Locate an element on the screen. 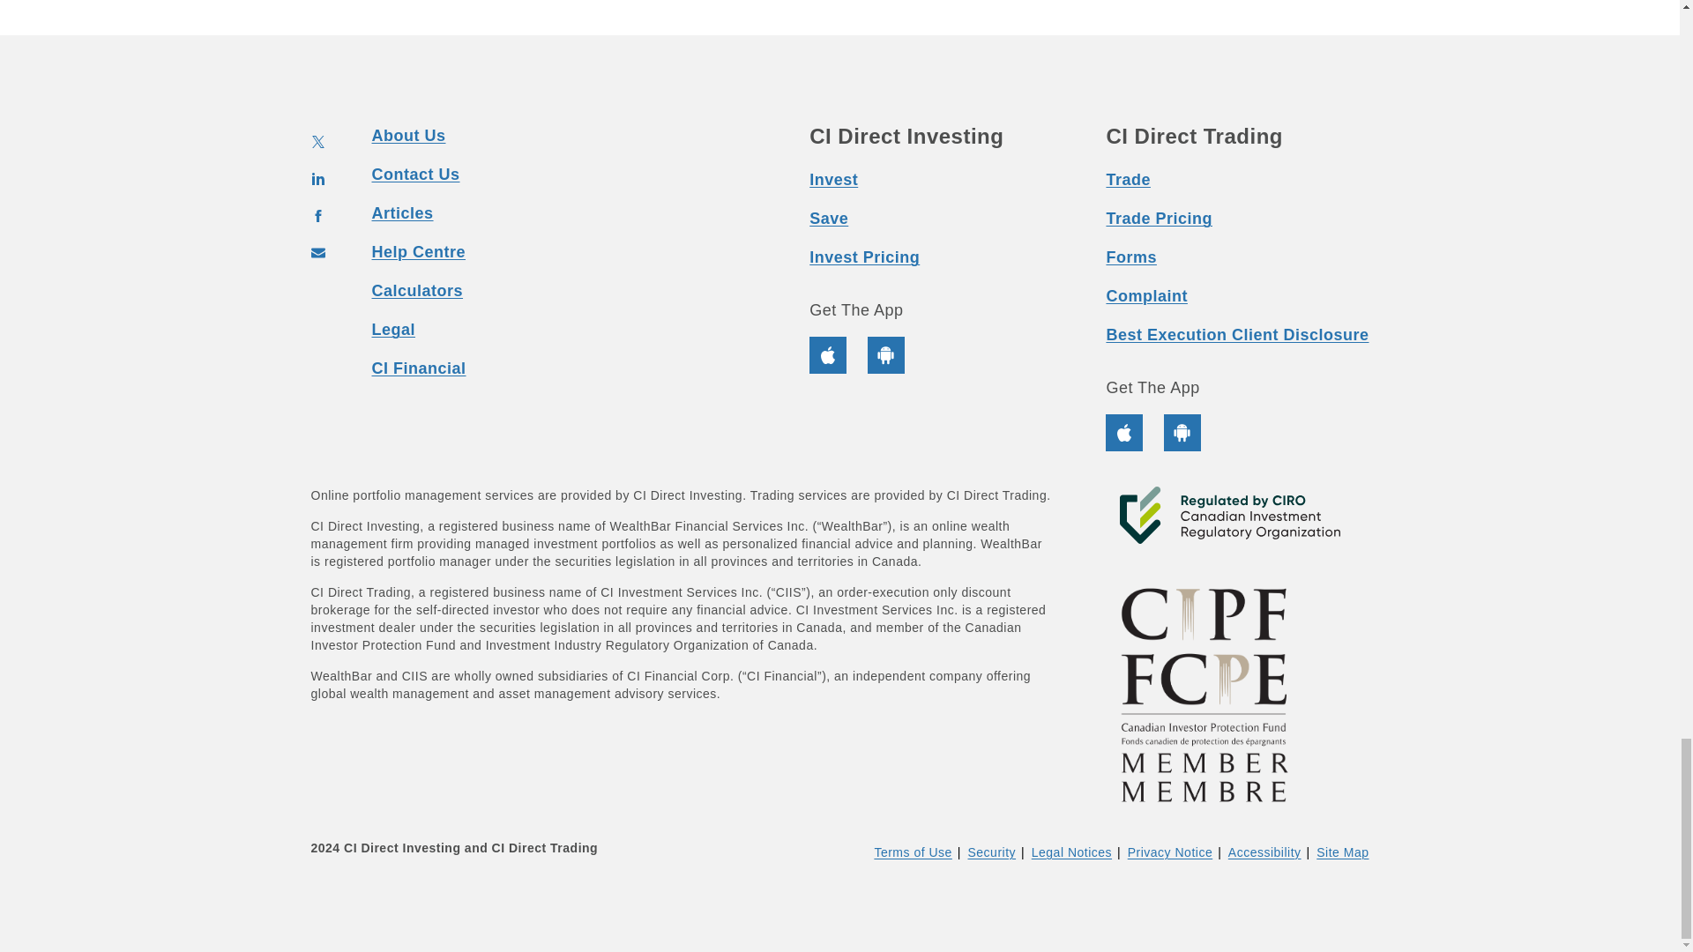 The height and width of the screenshot is (952, 1693). Trade is located at coordinates (1128, 180).